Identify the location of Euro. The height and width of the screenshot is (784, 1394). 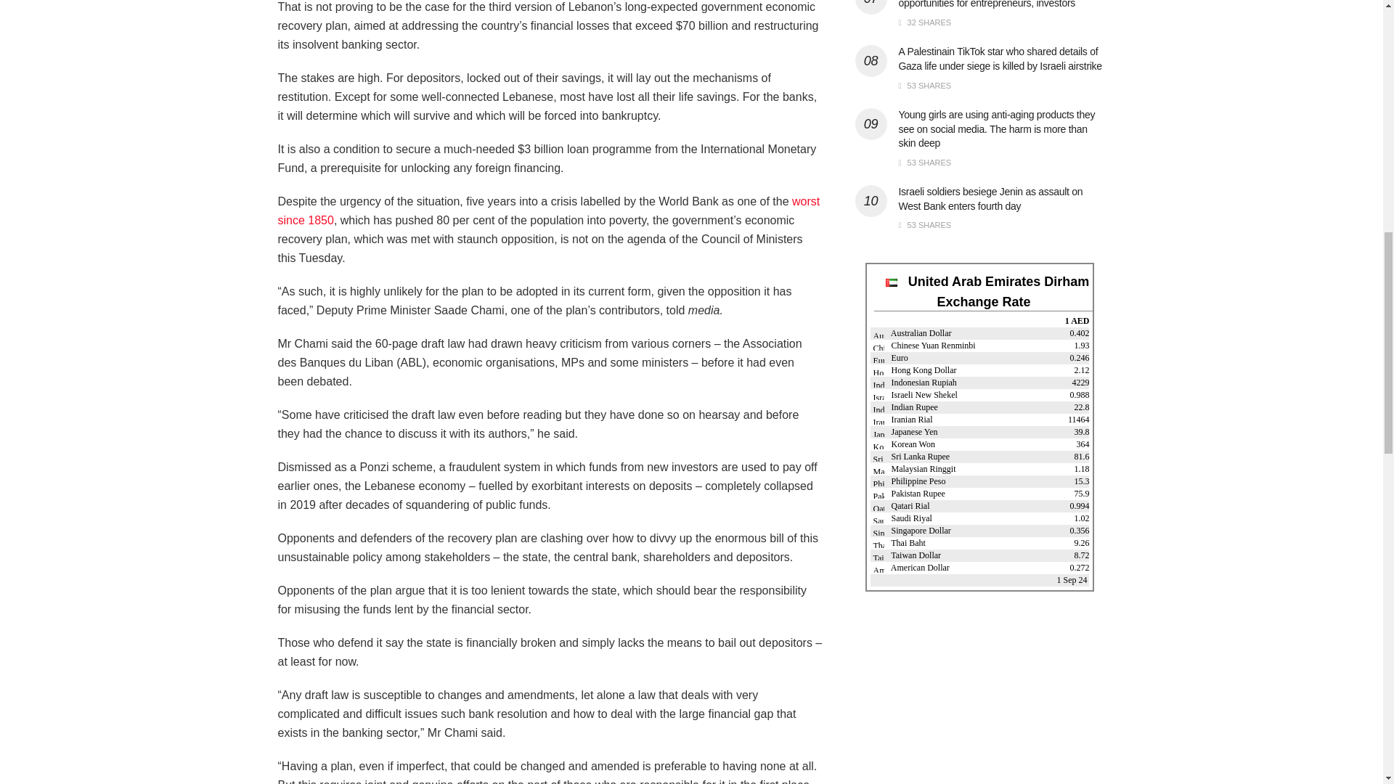
(889, 358).